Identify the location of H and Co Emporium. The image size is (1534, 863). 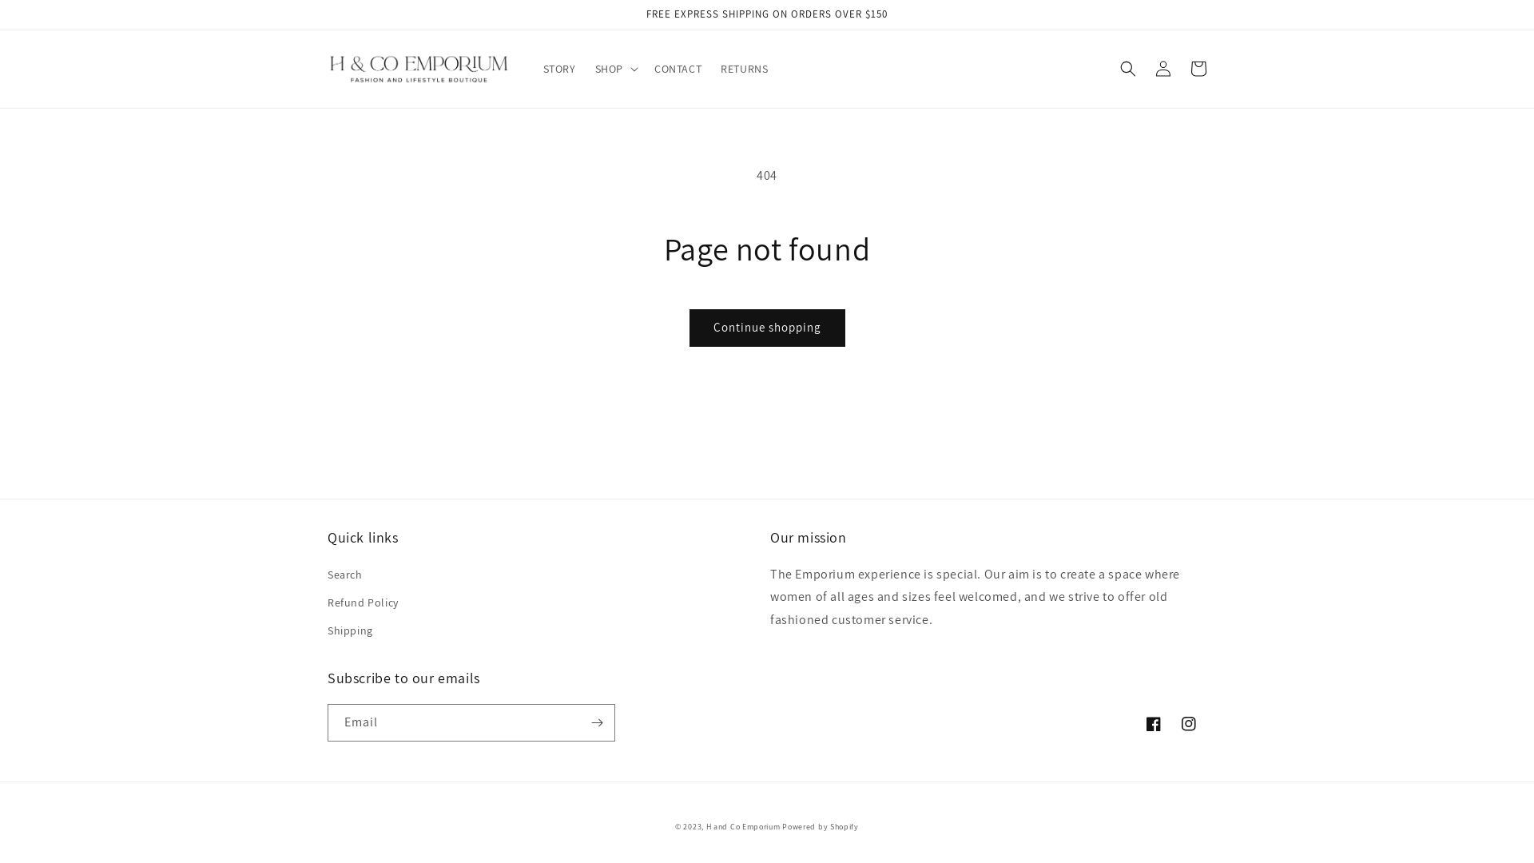
(743, 826).